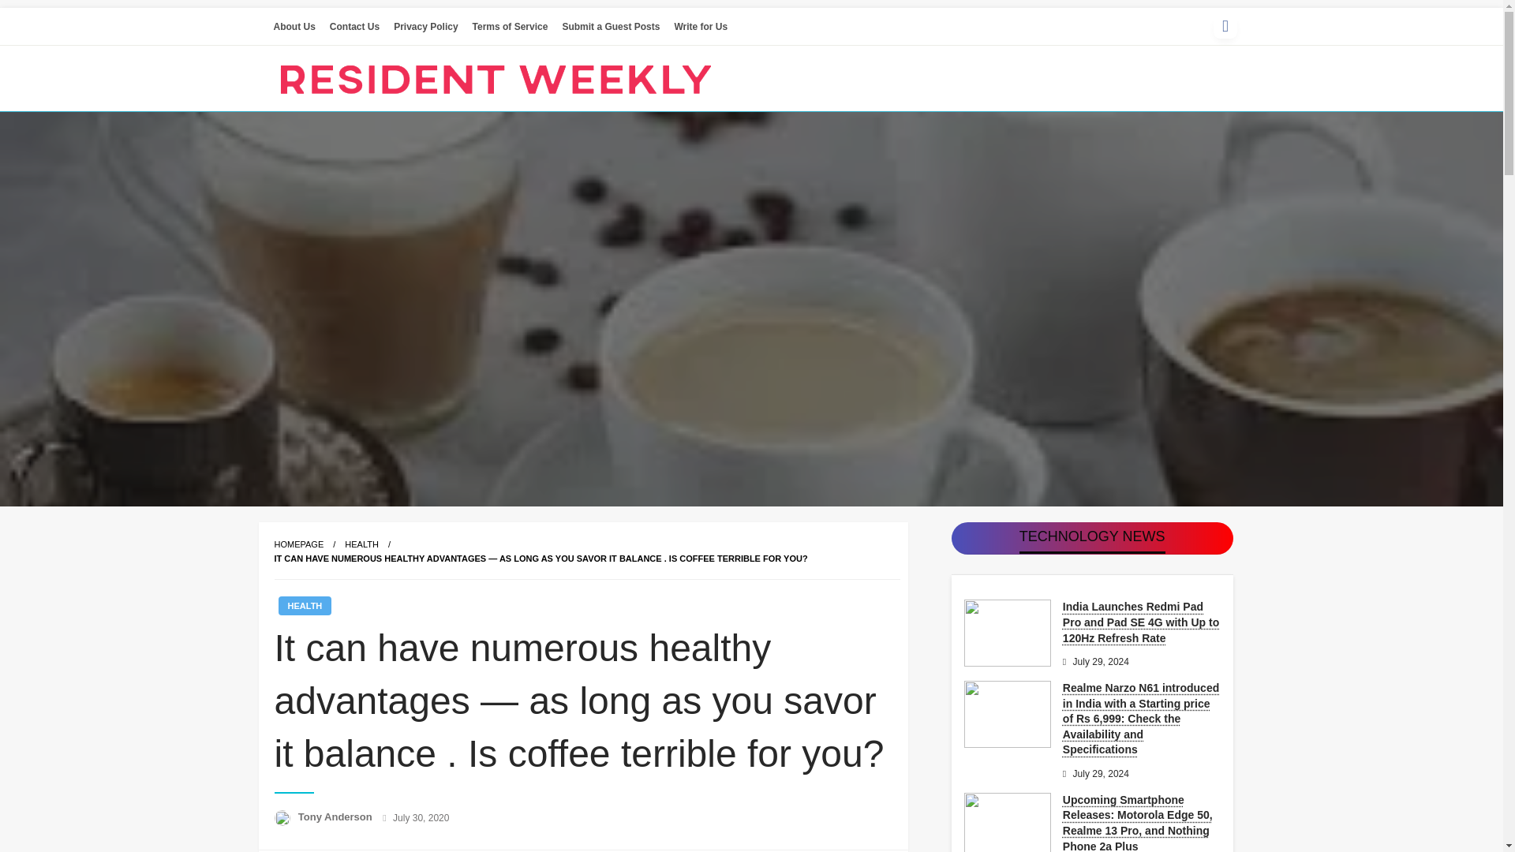 The width and height of the screenshot is (1515, 852). I want to click on July 30, 2020, so click(420, 818).